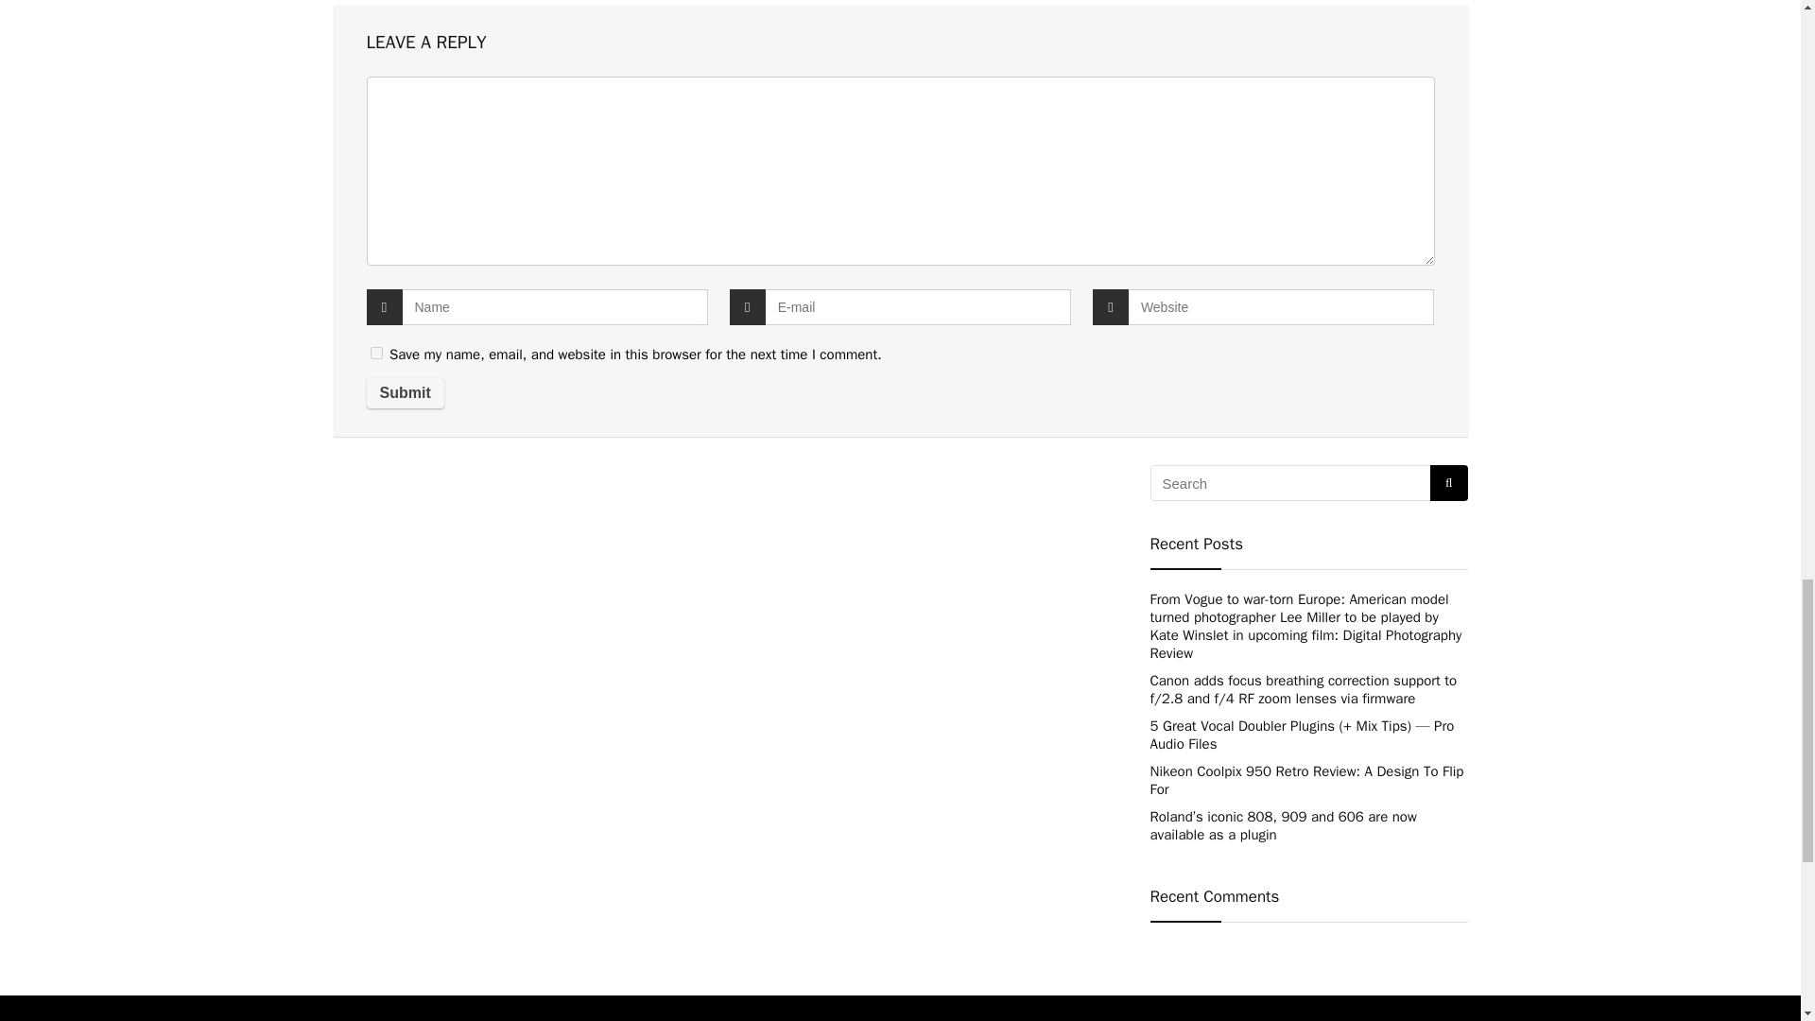  I want to click on yes, so click(376, 354).